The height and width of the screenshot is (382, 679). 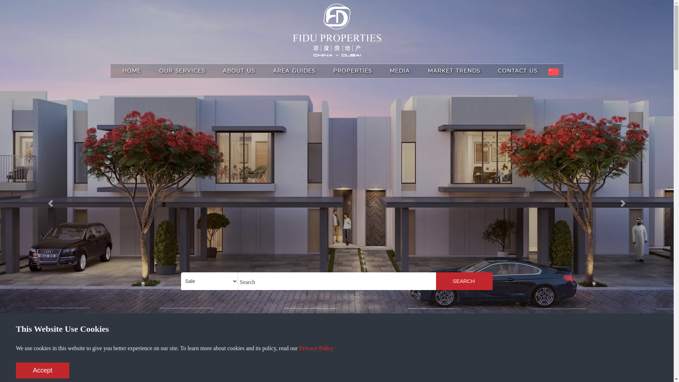 What do you see at coordinates (51, 203) in the screenshot?
I see `Previous` at bounding box center [51, 203].